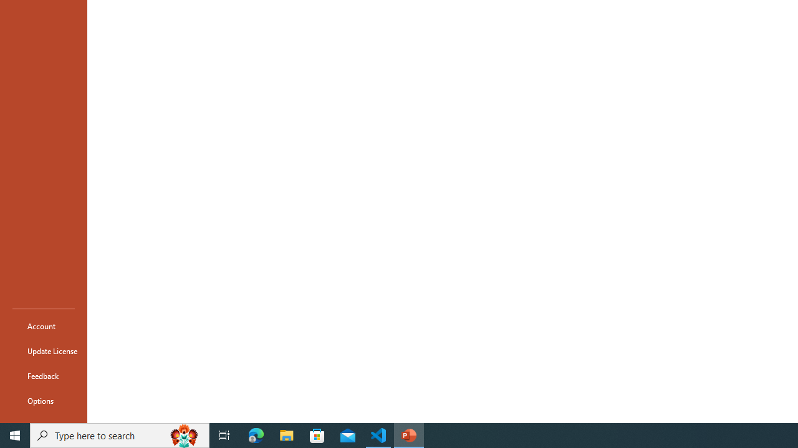  What do you see at coordinates (44, 326) in the screenshot?
I see `Account` at bounding box center [44, 326].